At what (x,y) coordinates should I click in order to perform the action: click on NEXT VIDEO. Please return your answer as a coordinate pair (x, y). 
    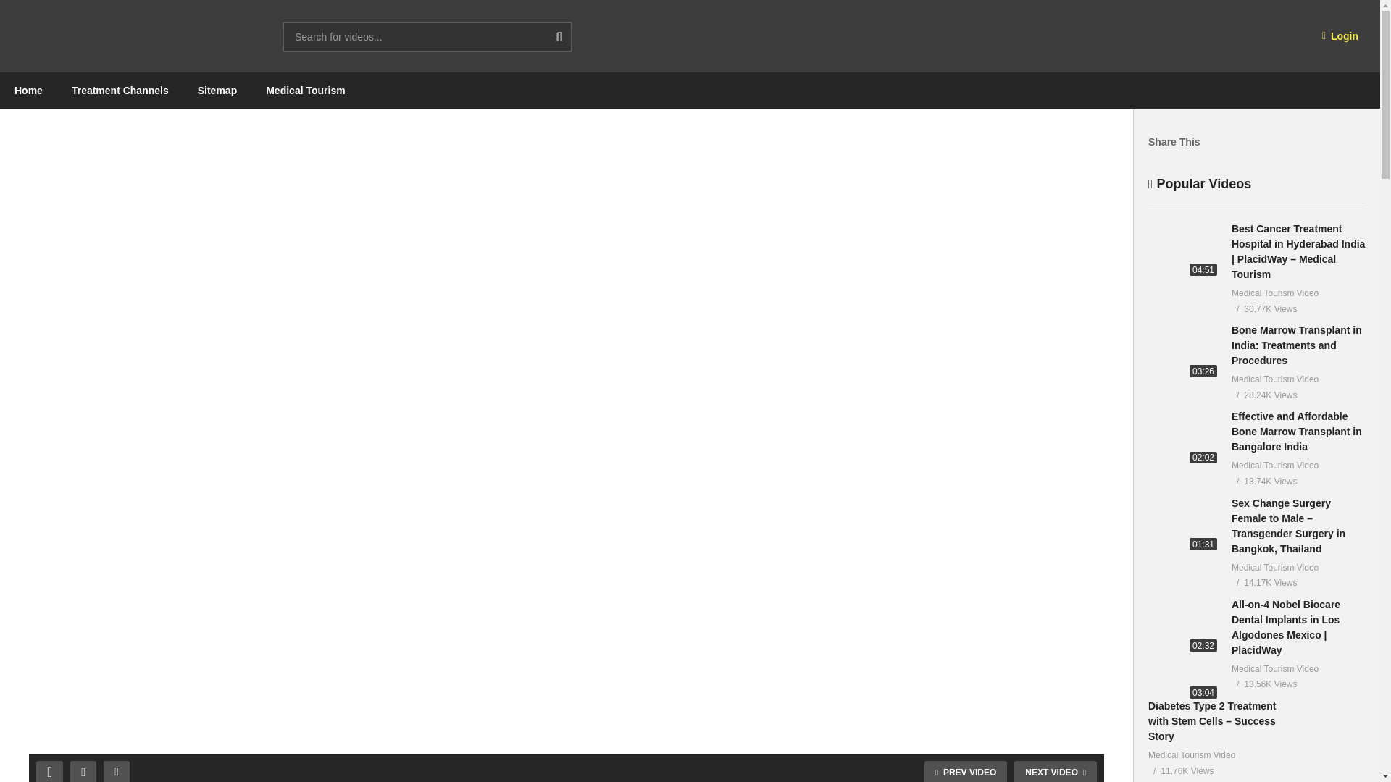
    Looking at the image, I should click on (1055, 771).